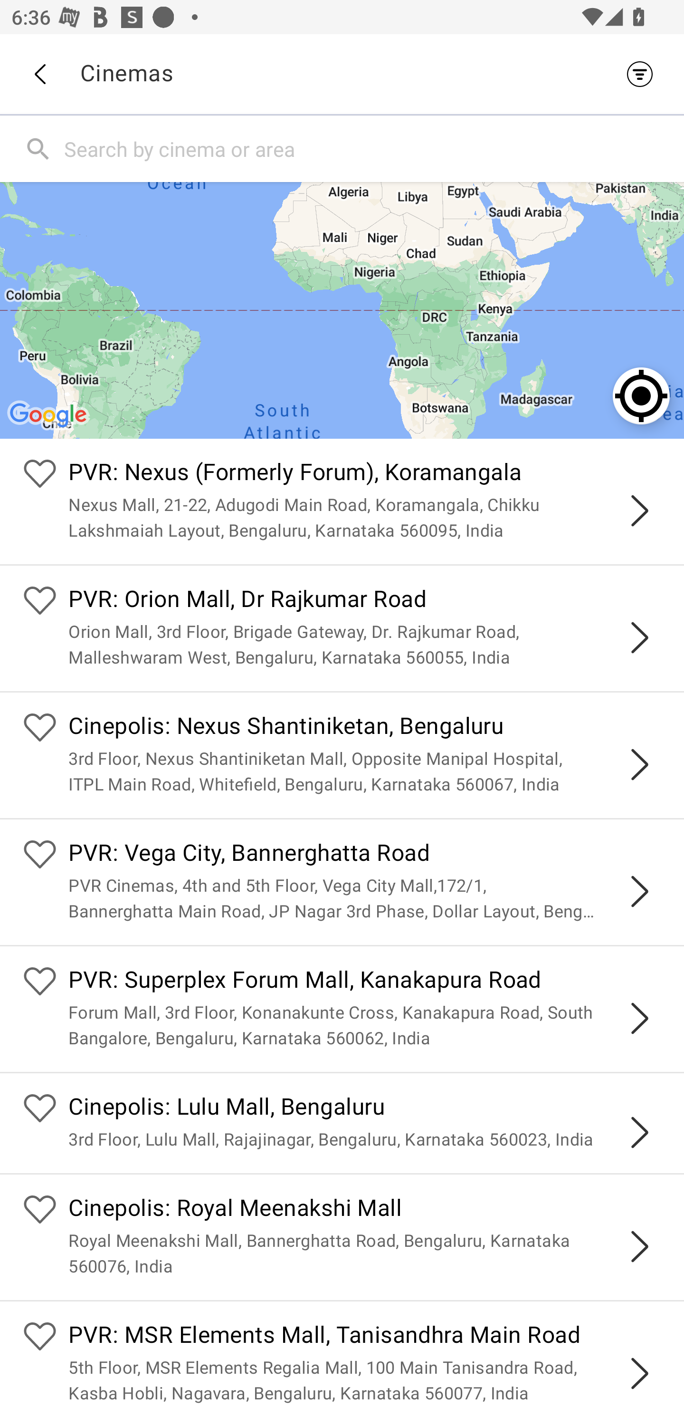 This screenshot has height=1407, width=684. What do you see at coordinates (639, 1132) in the screenshot?
I see `` at bounding box center [639, 1132].